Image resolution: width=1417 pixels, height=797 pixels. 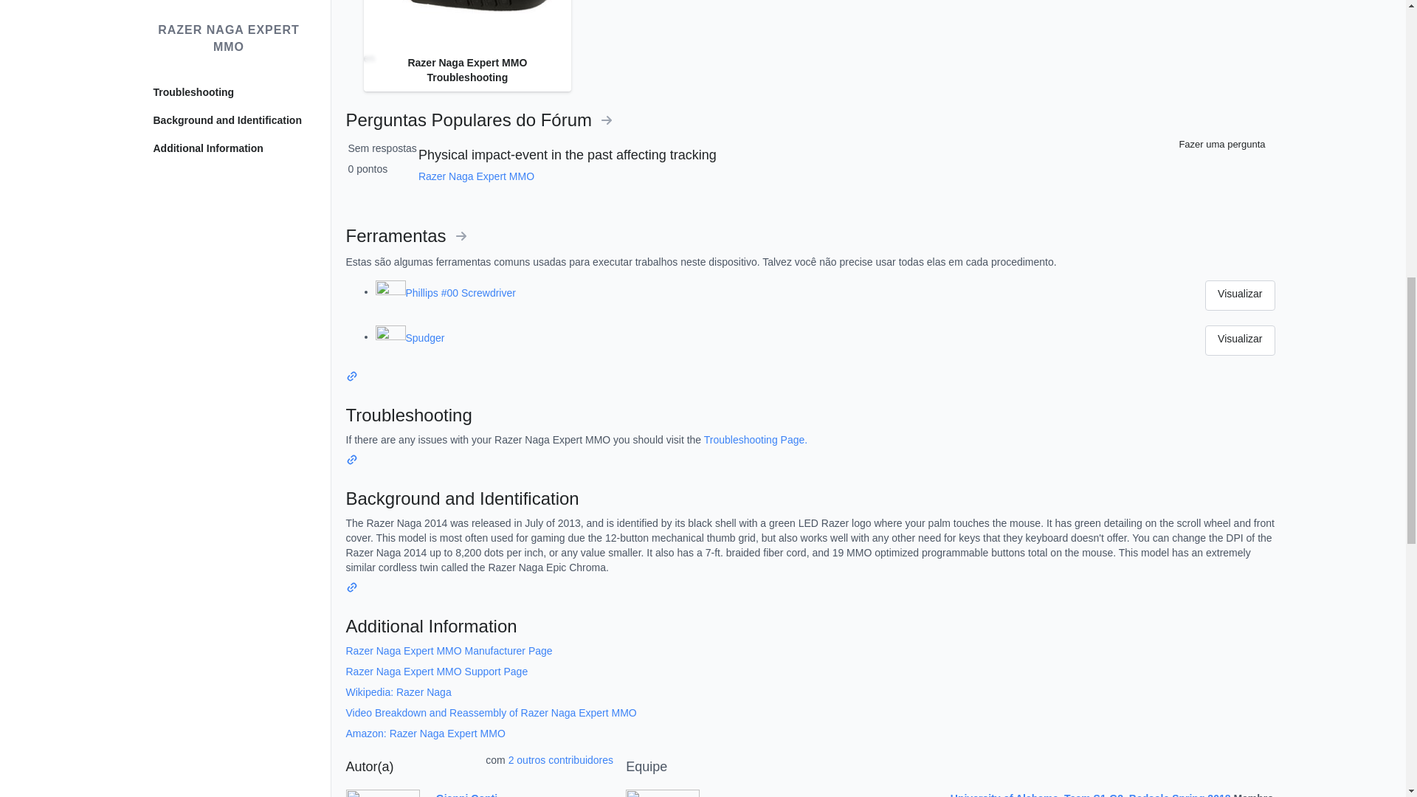 What do you see at coordinates (398, 692) in the screenshot?
I see `Wikipedia: Razer Naga` at bounding box center [398, 692].